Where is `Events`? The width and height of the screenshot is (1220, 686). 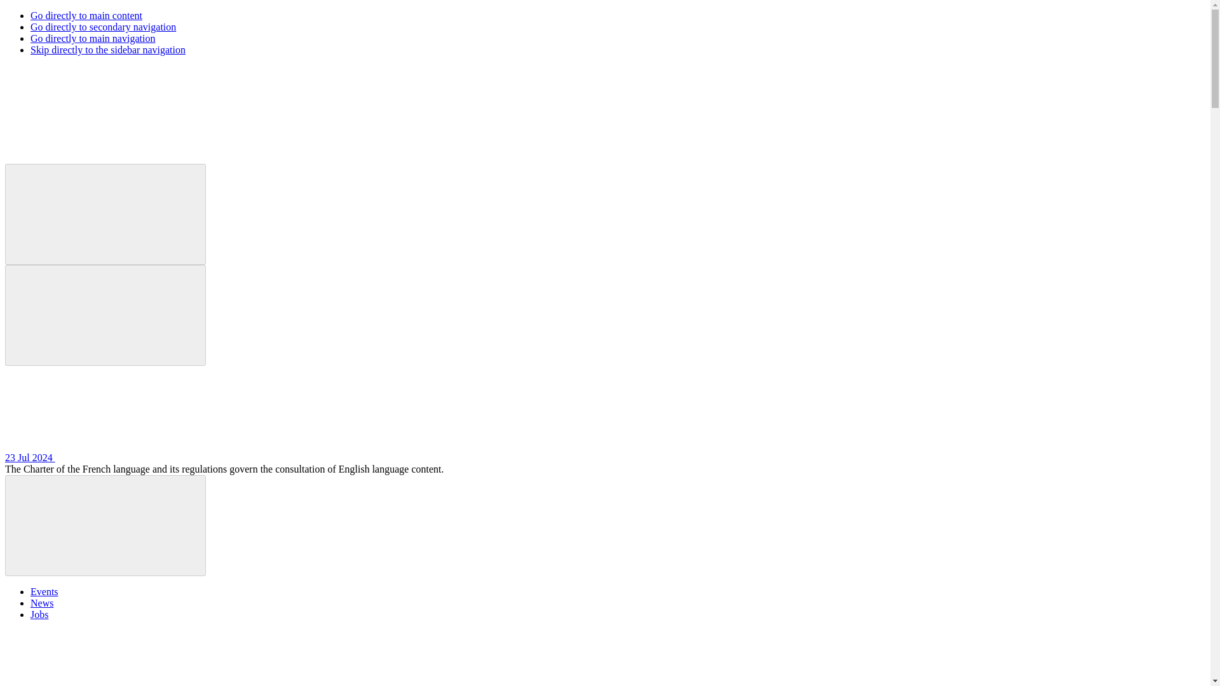
Events is located at coordinates (44, 591).